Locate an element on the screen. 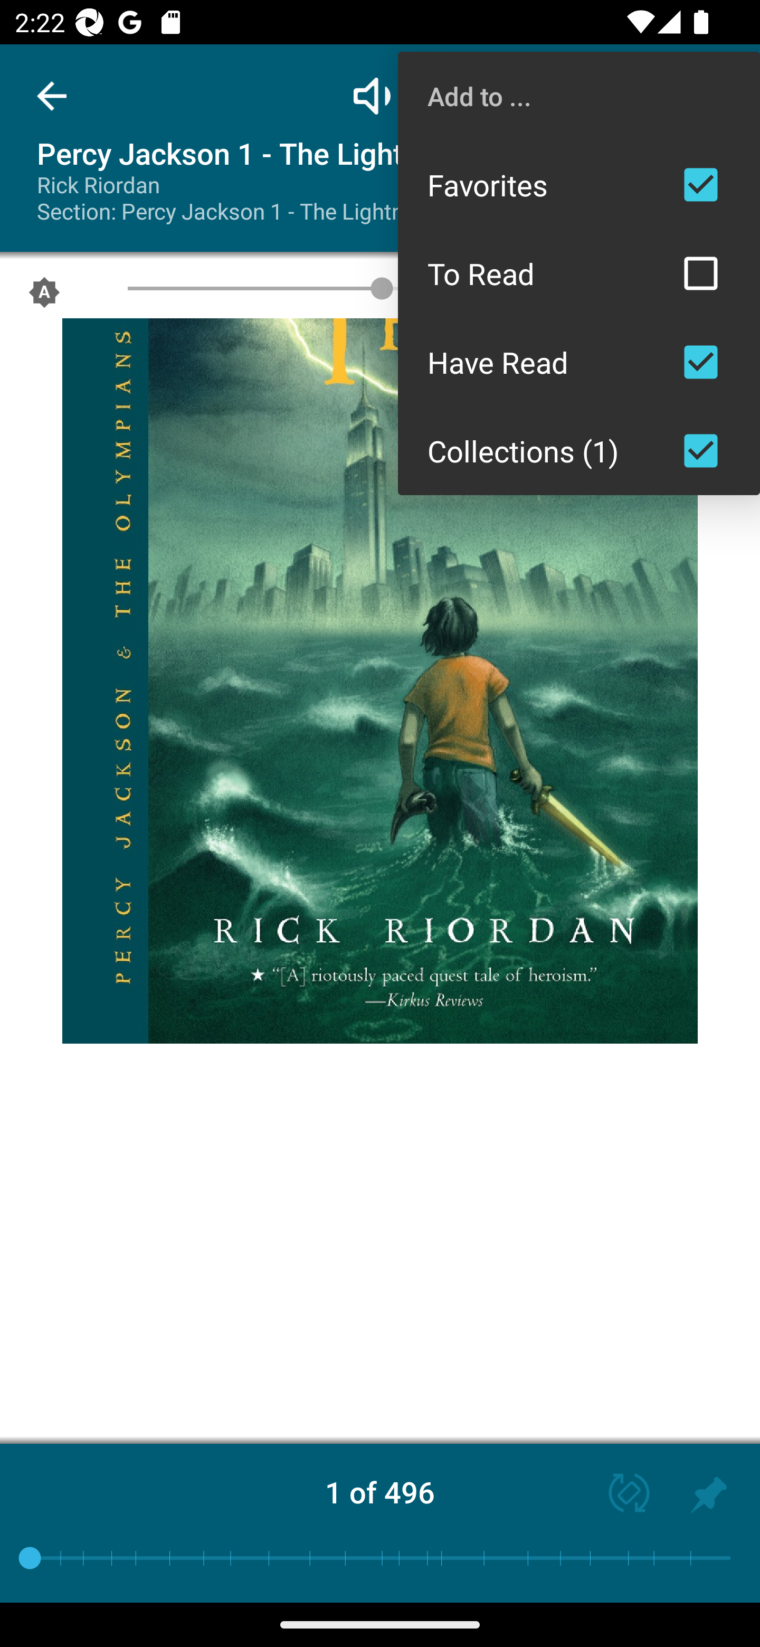 The image size is (760, 1647). Have Read is located at coordinates (579, 362).